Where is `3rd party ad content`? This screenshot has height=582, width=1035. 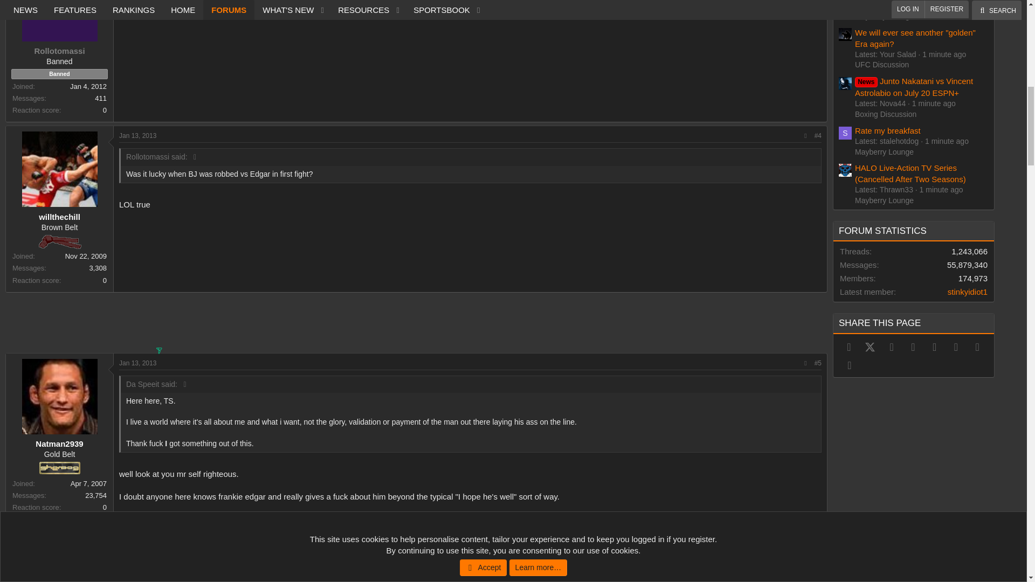
3rd party ad content is located at coordinates (416, 320).